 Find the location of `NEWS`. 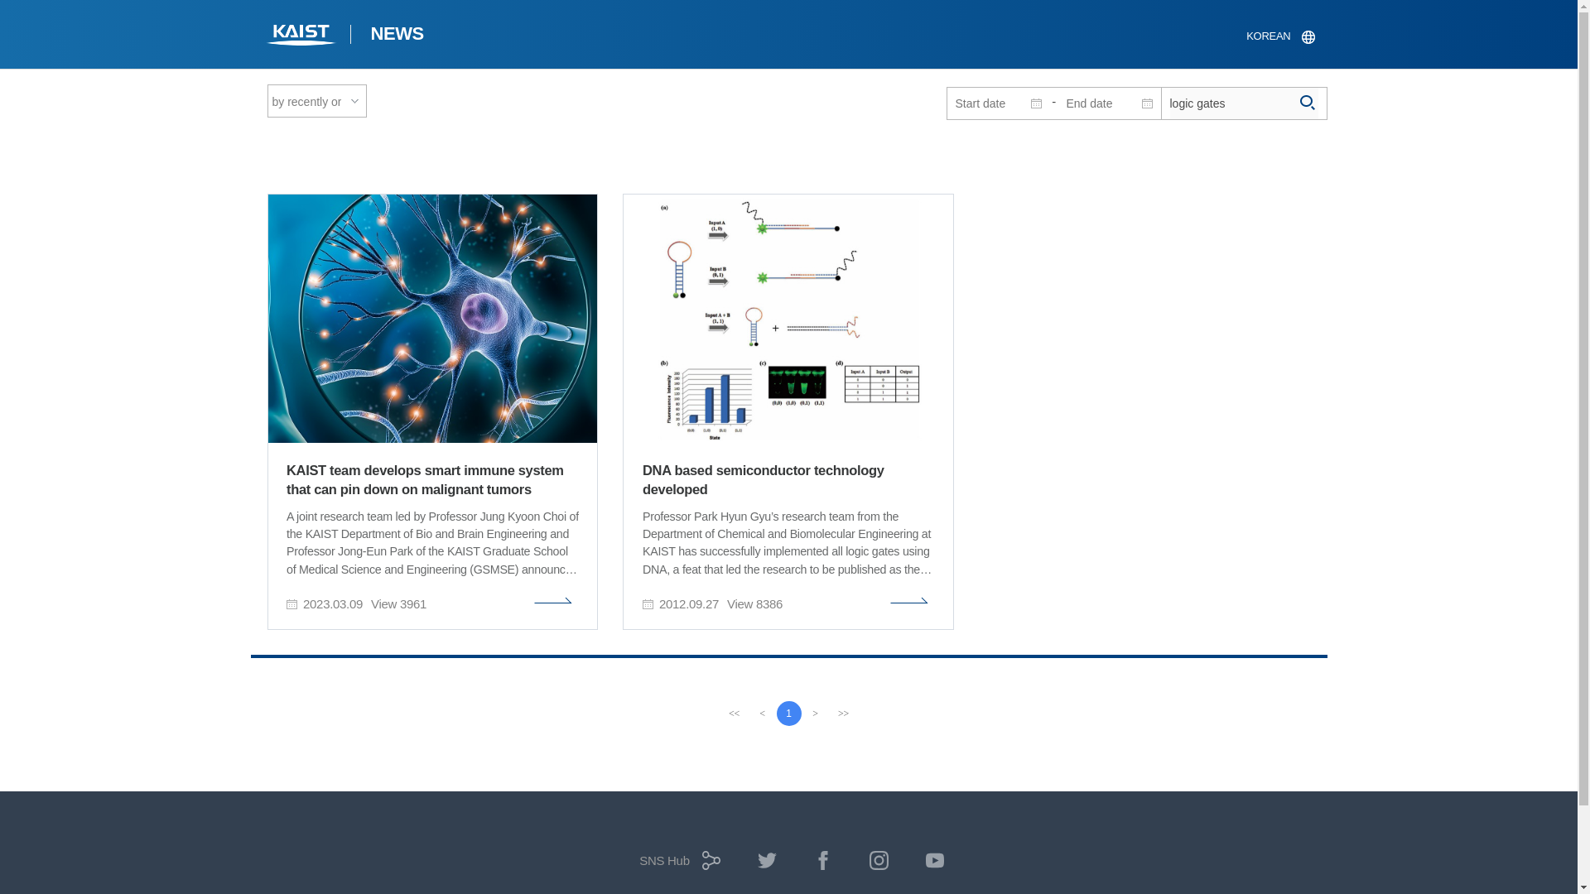

NEWS is located at coordinates (396, 36).